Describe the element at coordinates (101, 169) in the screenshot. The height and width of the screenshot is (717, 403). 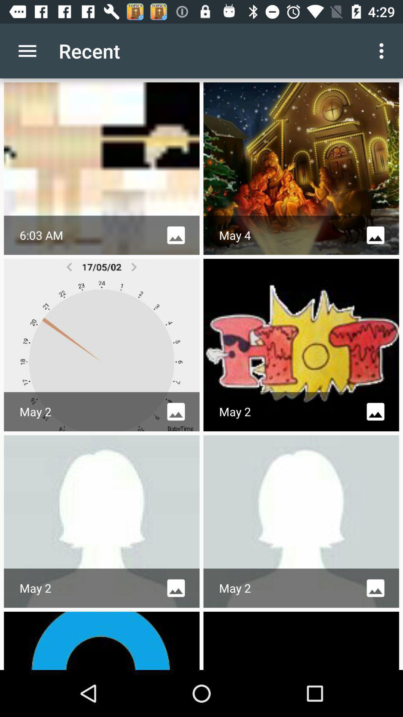
I see `click on the first image below the text recent` at that location.